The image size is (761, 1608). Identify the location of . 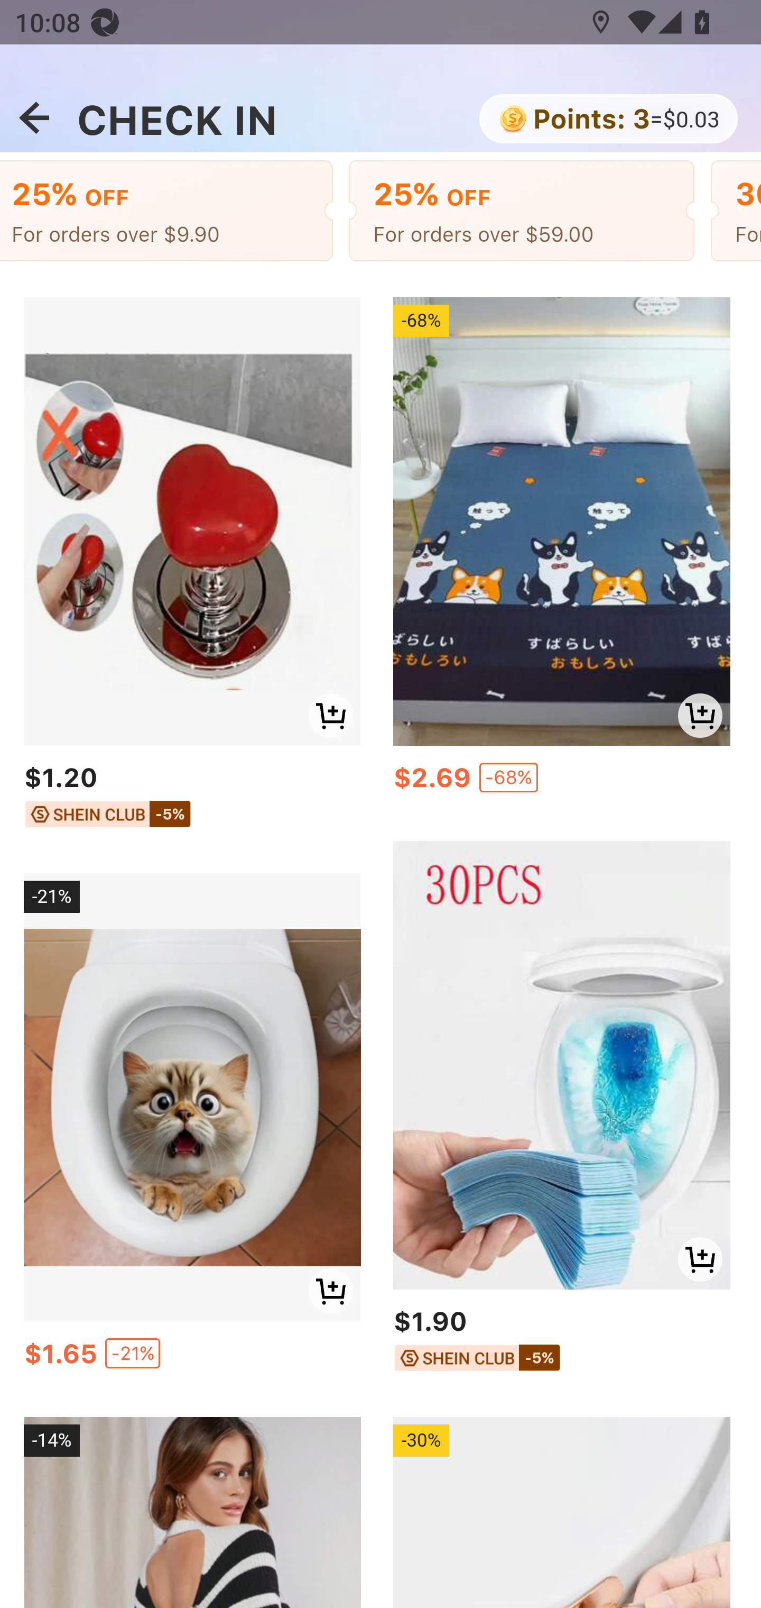
(34, 118).